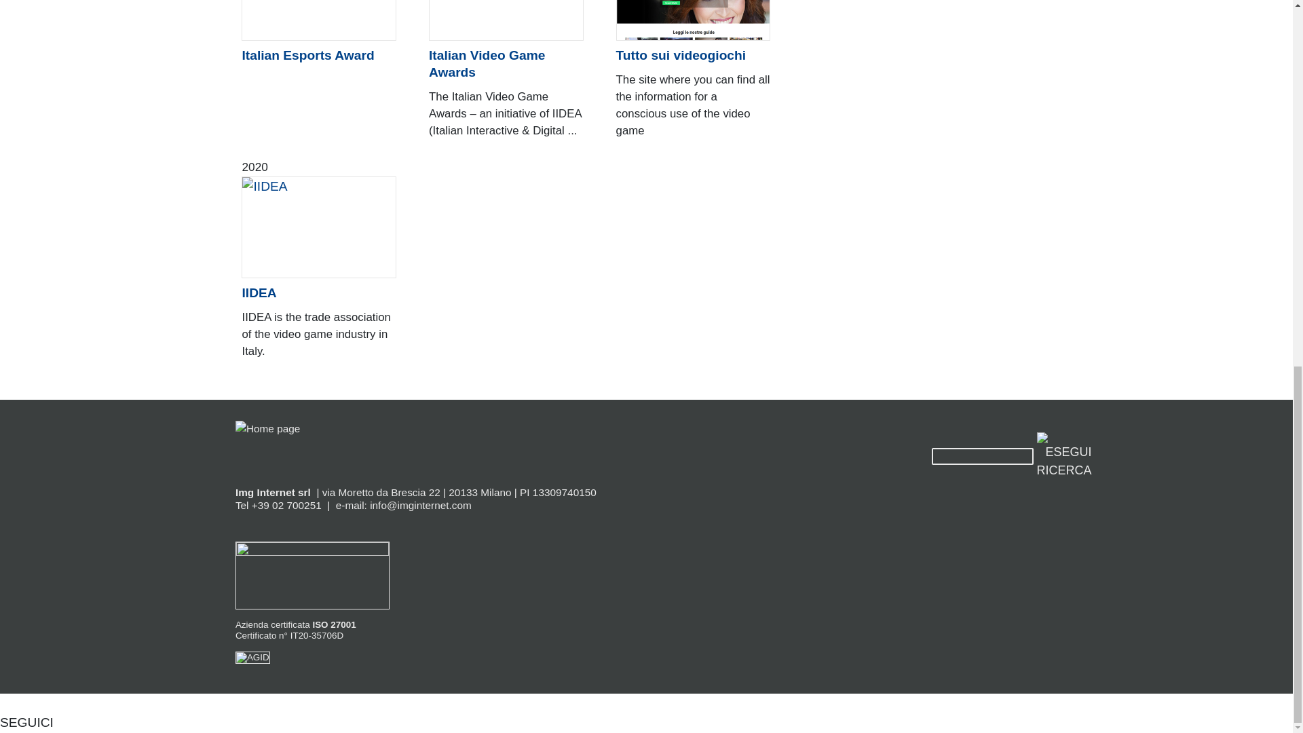 This screenshot has width=1303, height=733. I want to click on Italian Esports Award, so click(318, 56).